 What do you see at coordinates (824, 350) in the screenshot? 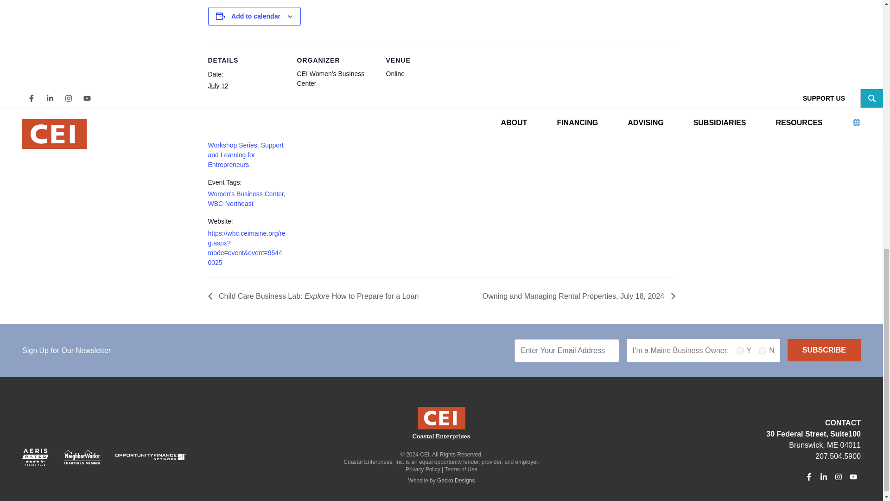
I see `SUBSCRIBE` at bounding box center [824, 350].